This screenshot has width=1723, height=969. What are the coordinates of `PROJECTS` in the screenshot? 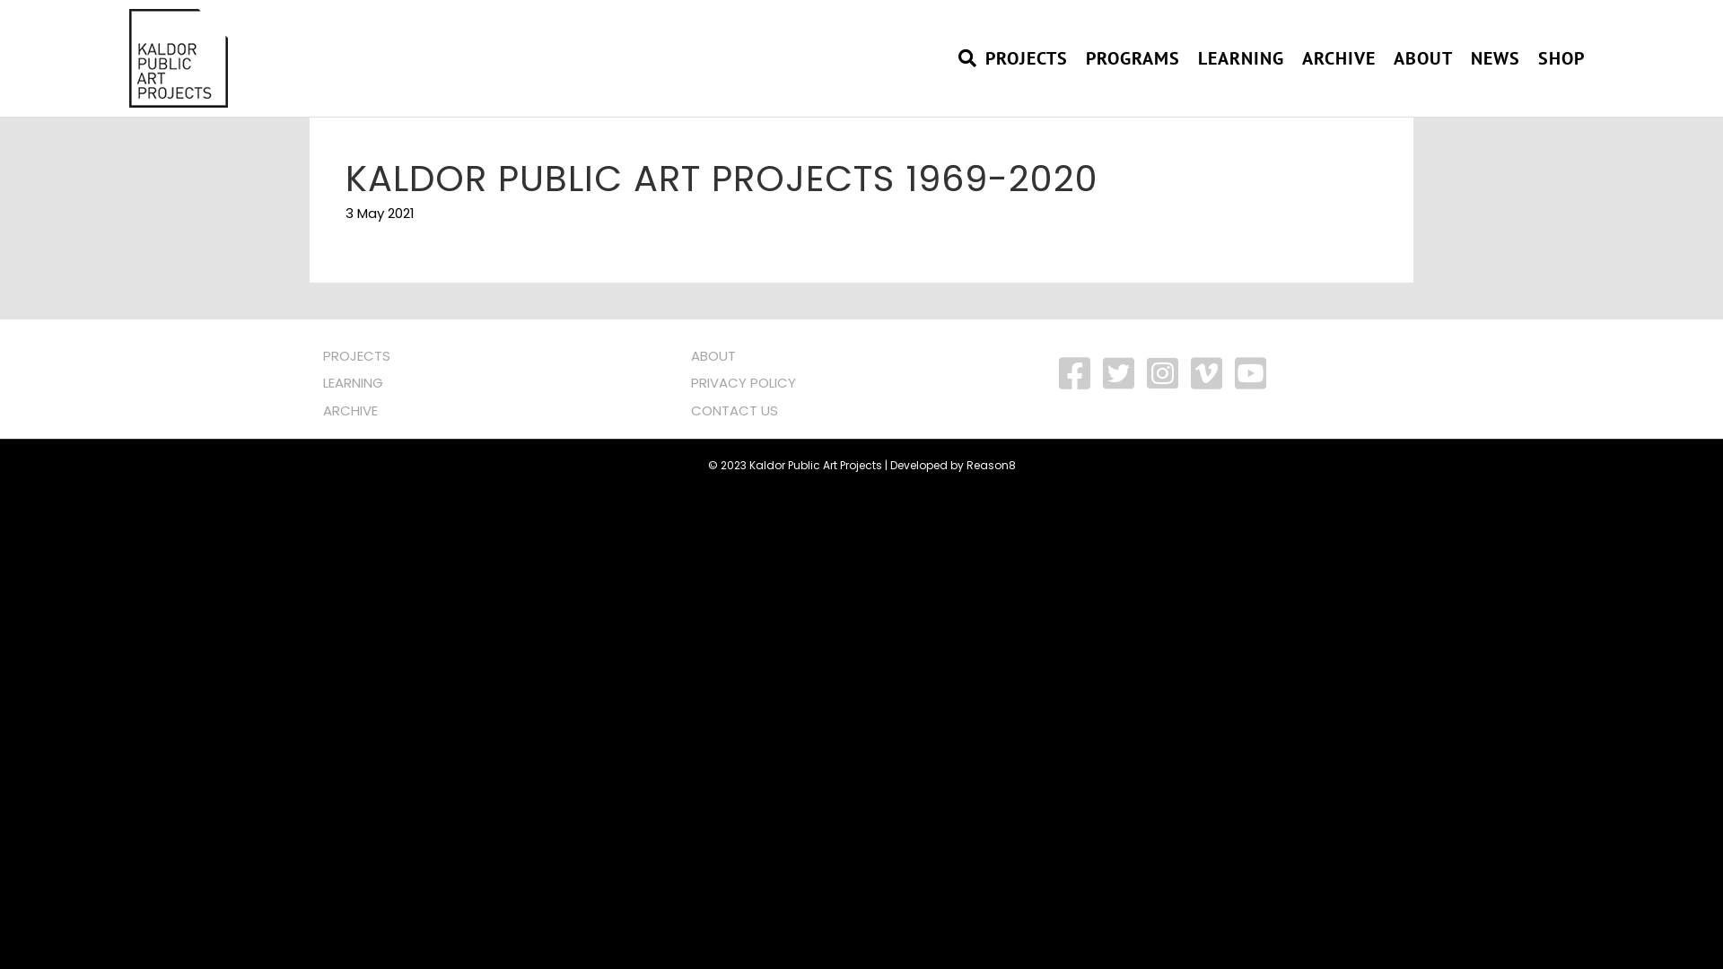 It's located at (1027, 58).